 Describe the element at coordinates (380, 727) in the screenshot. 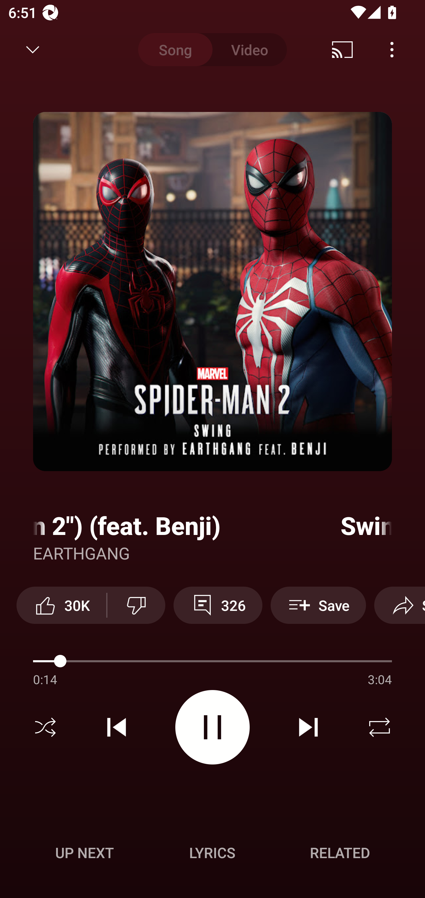

I see `Repeat off` at that location.